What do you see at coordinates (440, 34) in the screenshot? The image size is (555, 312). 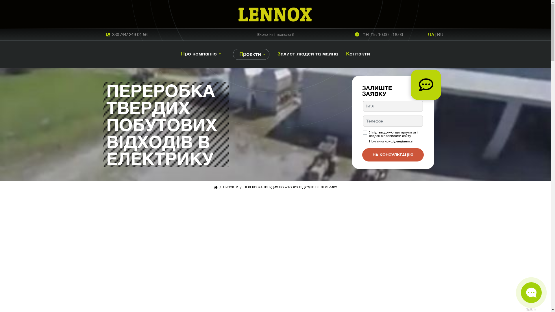 I see `RU` at bounding box center [440, 34].